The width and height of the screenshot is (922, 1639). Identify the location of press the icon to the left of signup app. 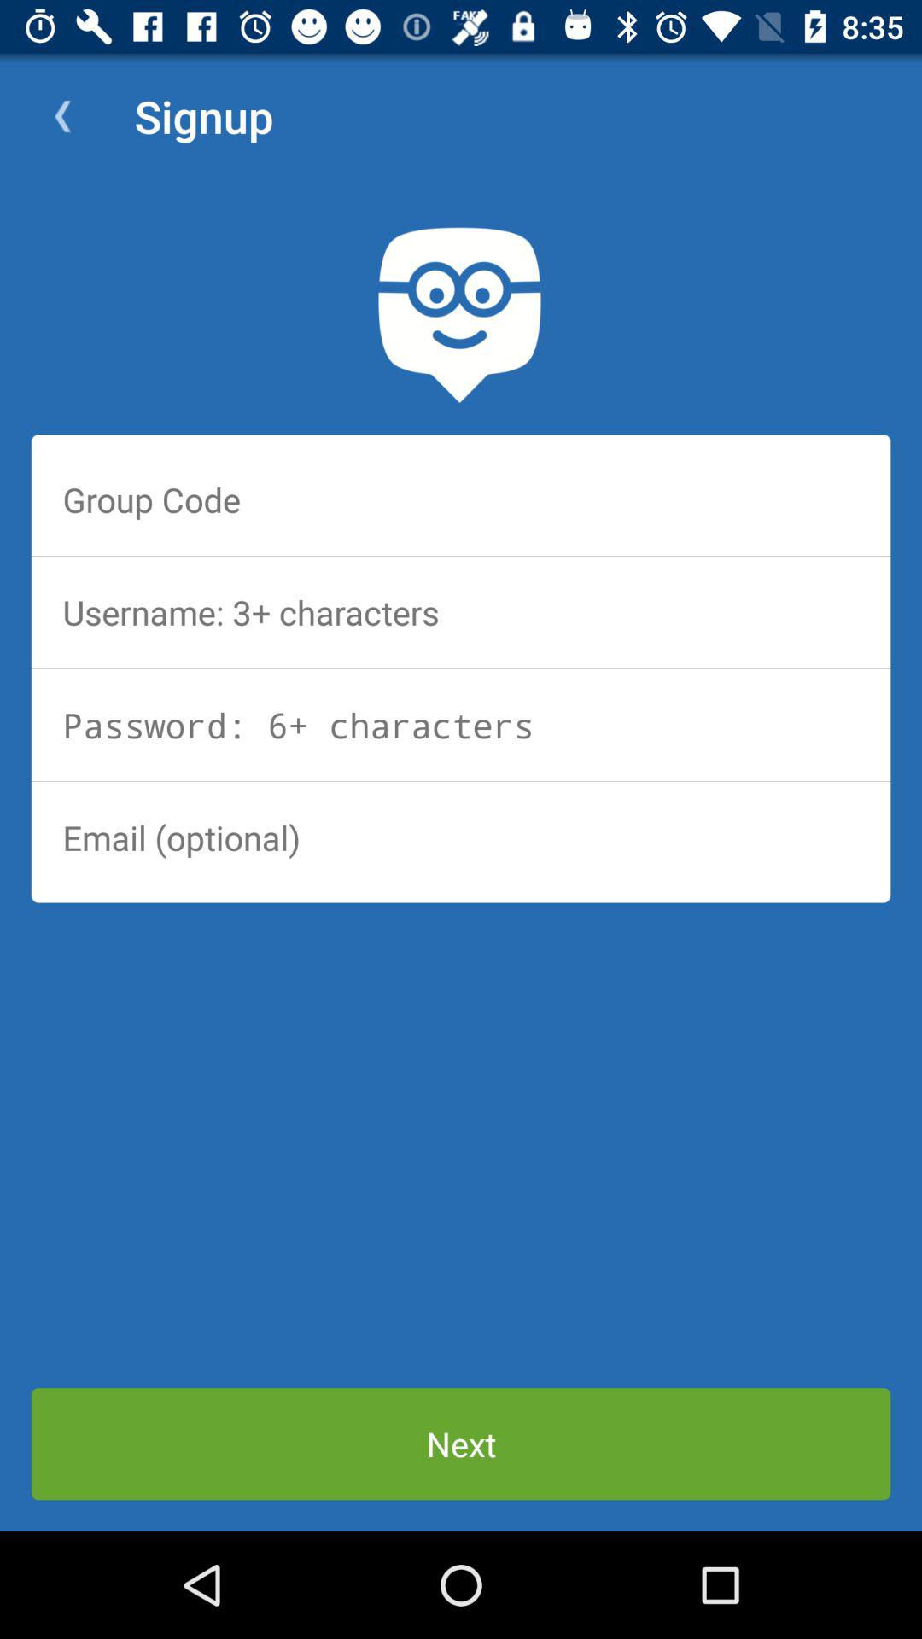
(62, 116).